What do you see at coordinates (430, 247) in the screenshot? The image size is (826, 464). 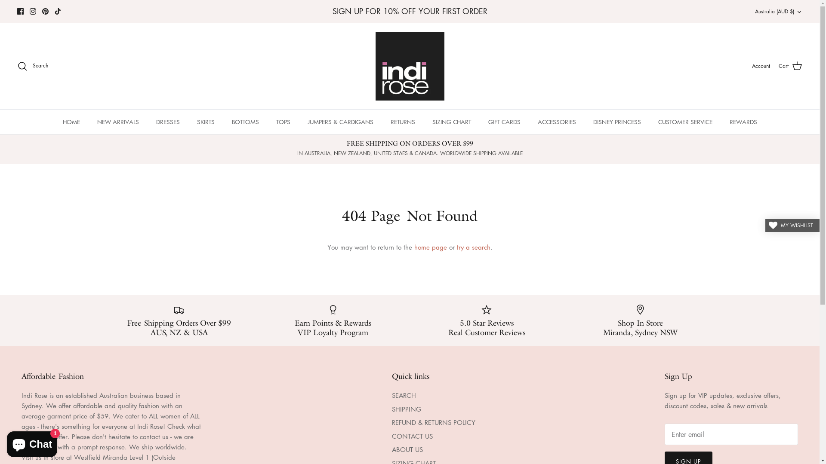 I see `home page` at bounding box center [430, 247].